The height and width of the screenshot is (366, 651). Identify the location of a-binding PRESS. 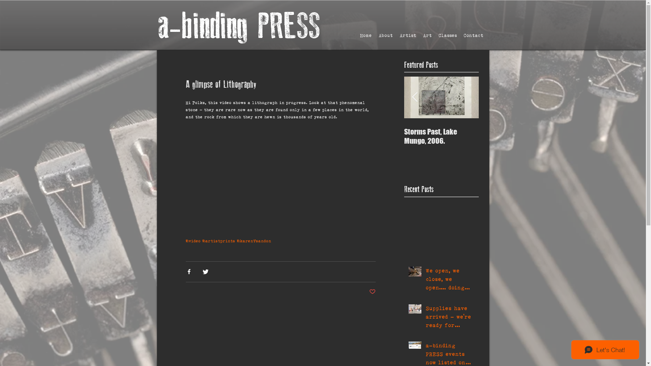
(239, 26).